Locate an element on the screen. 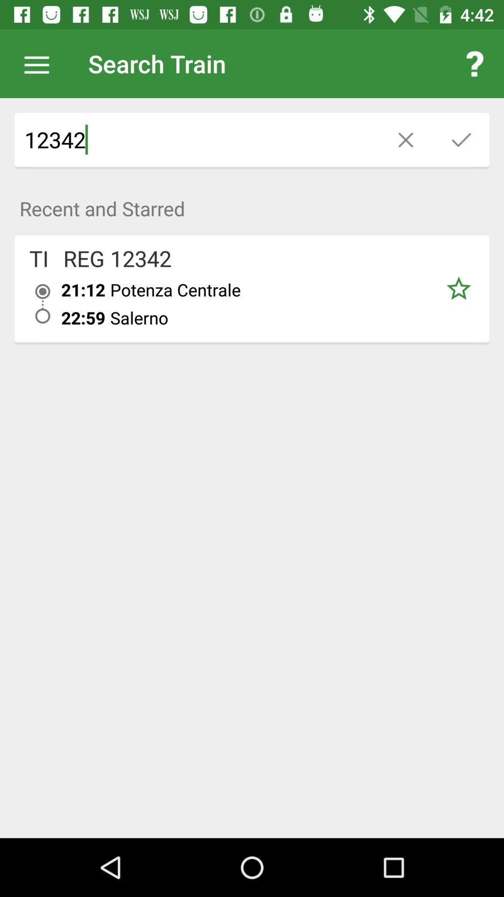 The width and height of the screenshot is (504, 897). select recent and starred is located at coordinates (252, 204).